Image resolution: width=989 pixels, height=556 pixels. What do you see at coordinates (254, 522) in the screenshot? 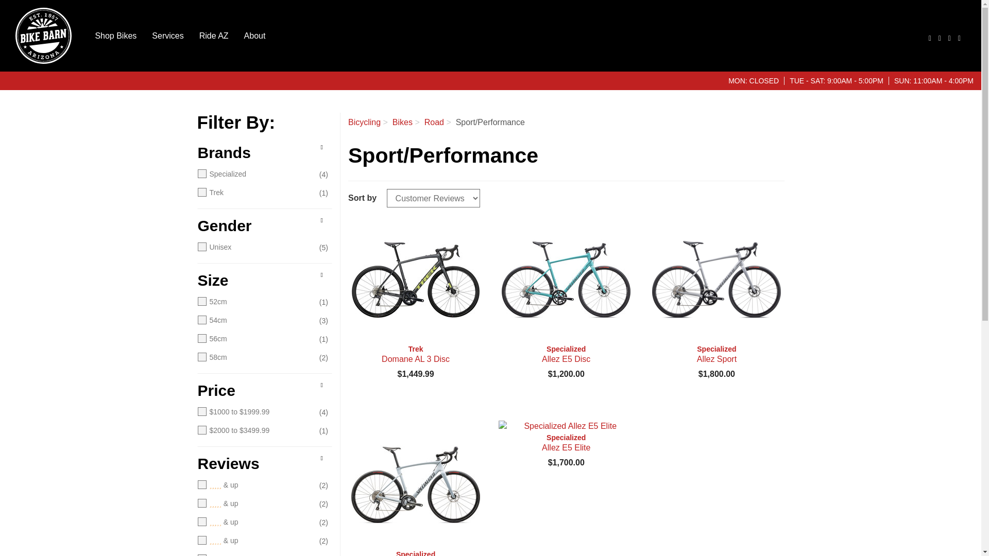
I see `3` at bounding box center [254, 522].